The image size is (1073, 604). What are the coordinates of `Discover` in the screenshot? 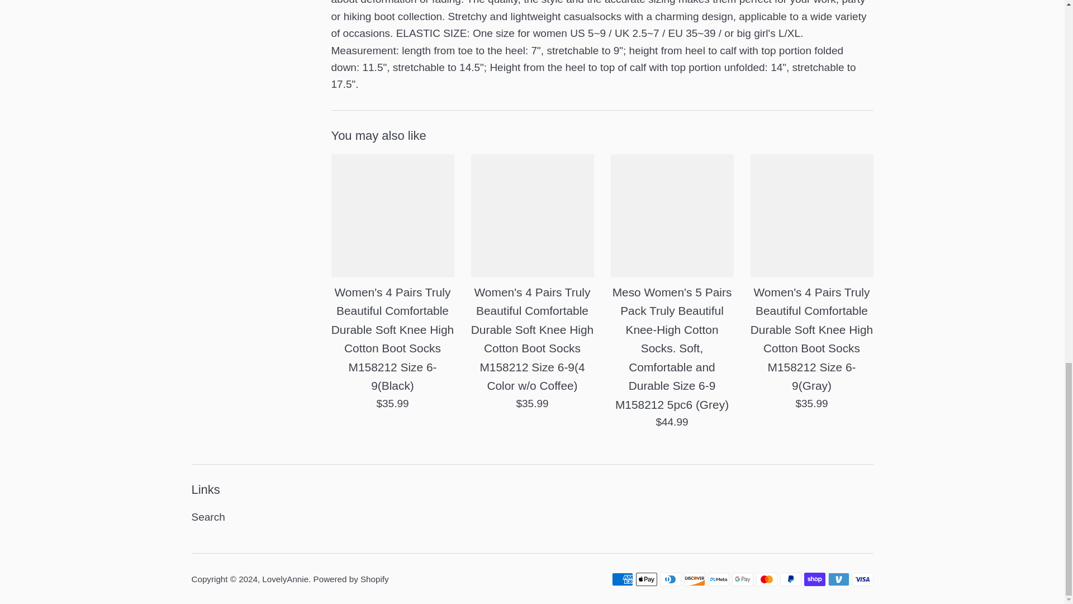 It's located at (694, 579).